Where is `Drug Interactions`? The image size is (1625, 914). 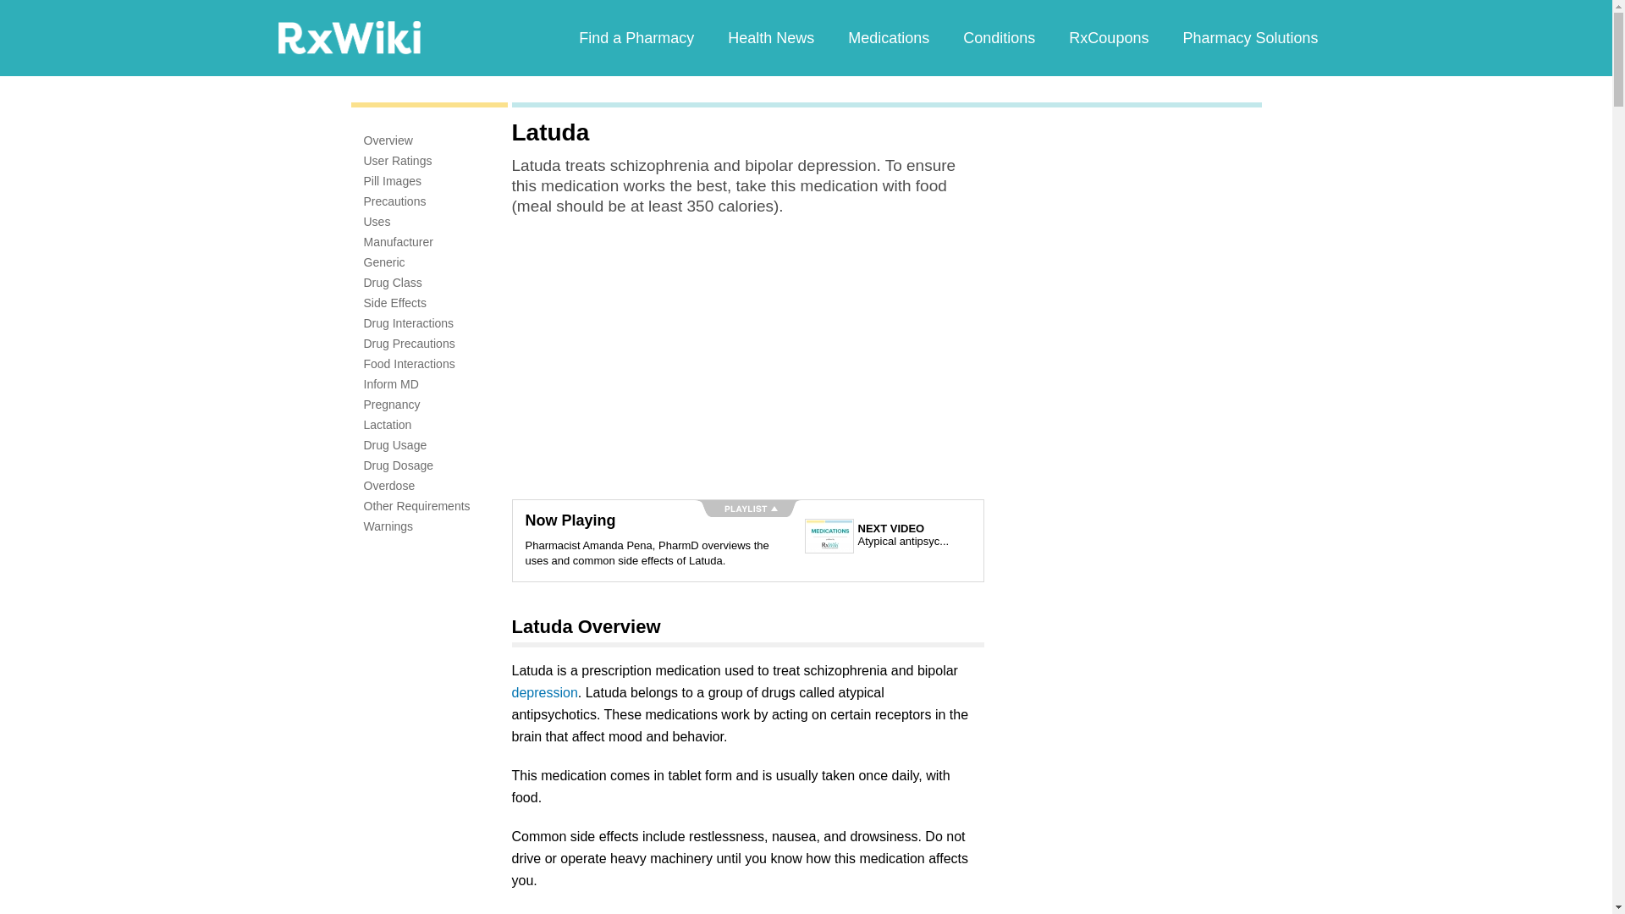 Drug Interactions is located at coordinates (410, 322).